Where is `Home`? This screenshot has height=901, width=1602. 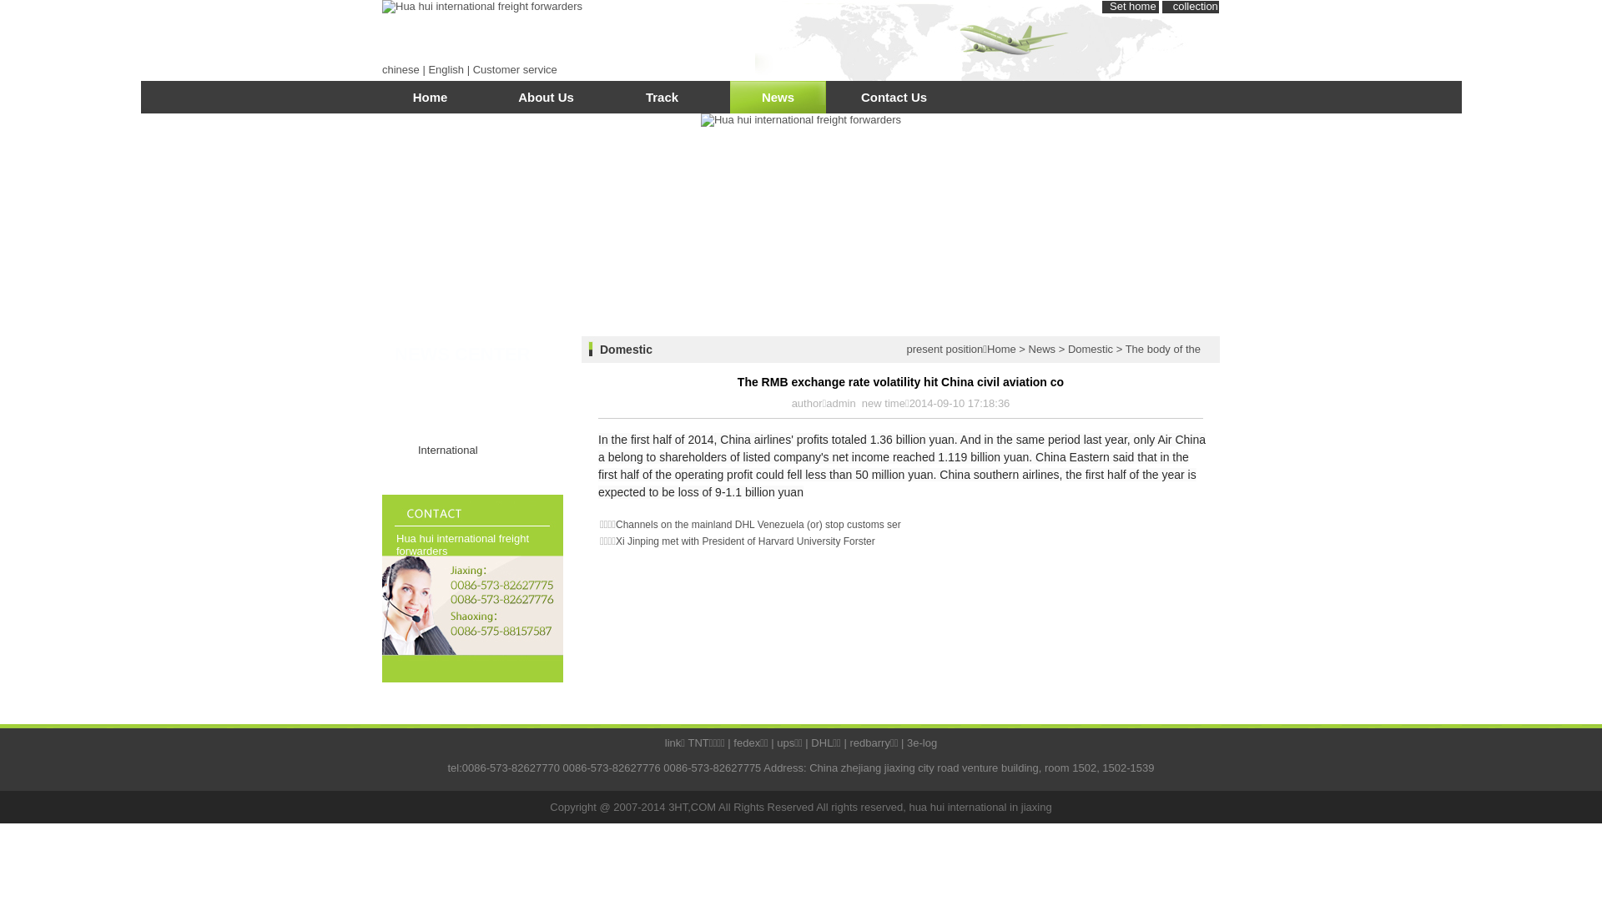
Home is located at coordinates (431, 103).